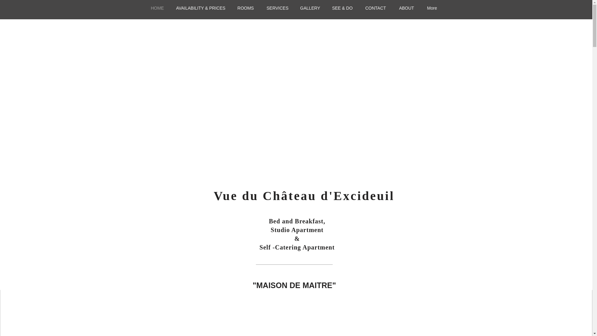 The height and width of the screenshot is (336, 597). I want to click on HOME, so click(157, 8).